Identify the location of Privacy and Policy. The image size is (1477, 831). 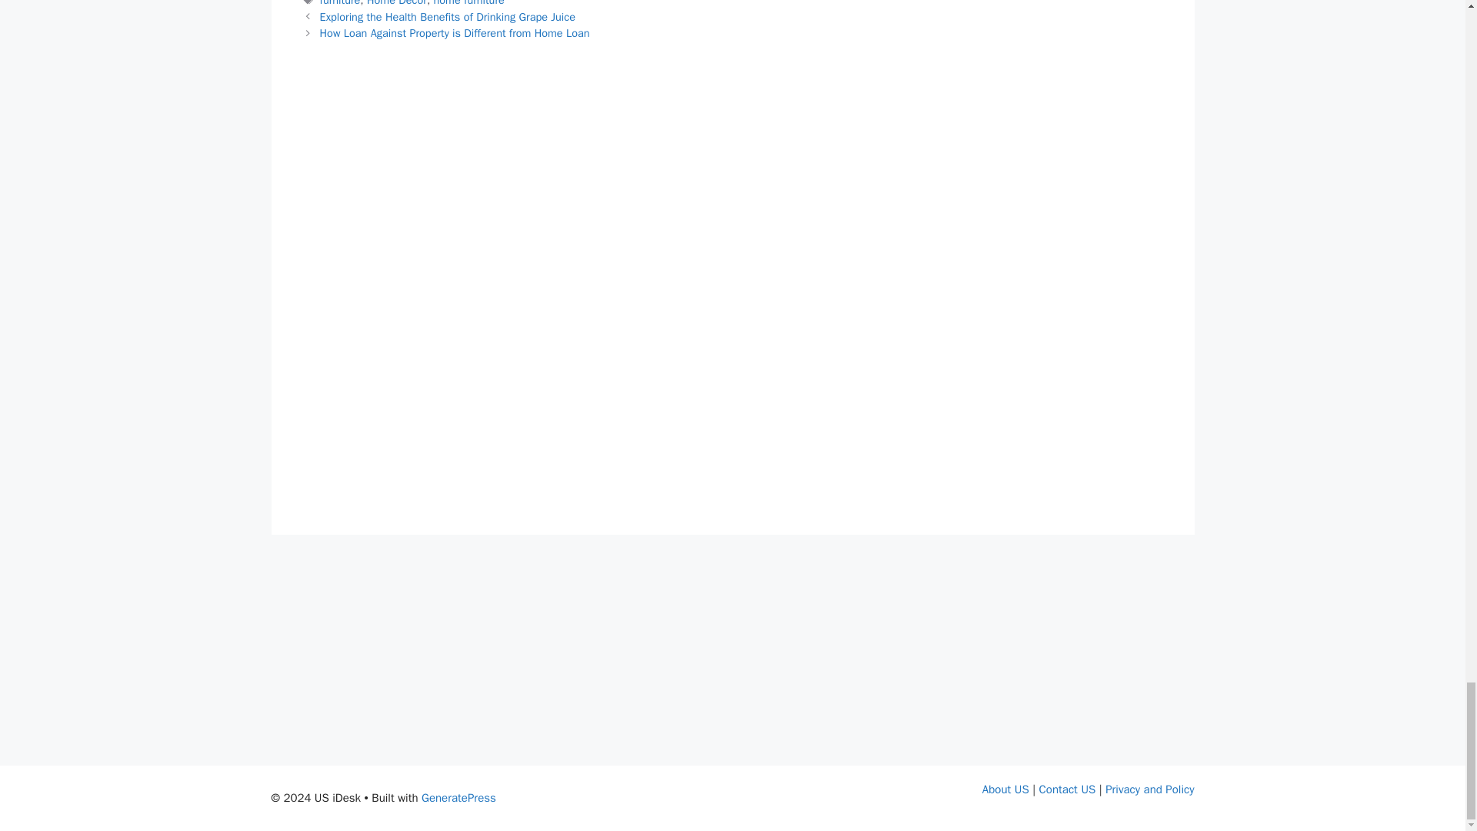
(1149, 789).